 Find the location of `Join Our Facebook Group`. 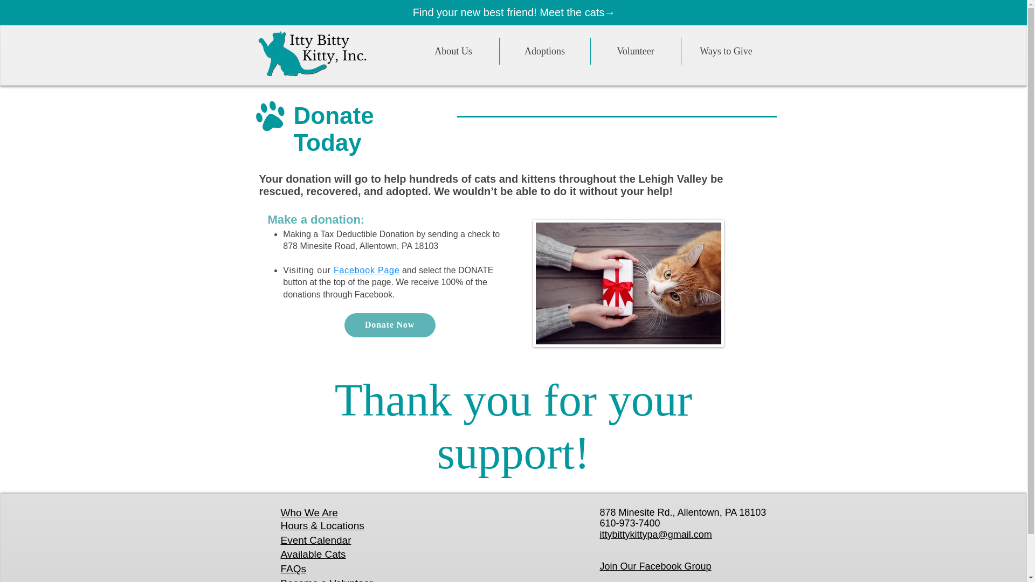

Join Our Facebook Group is located at coordinates (655, 566).